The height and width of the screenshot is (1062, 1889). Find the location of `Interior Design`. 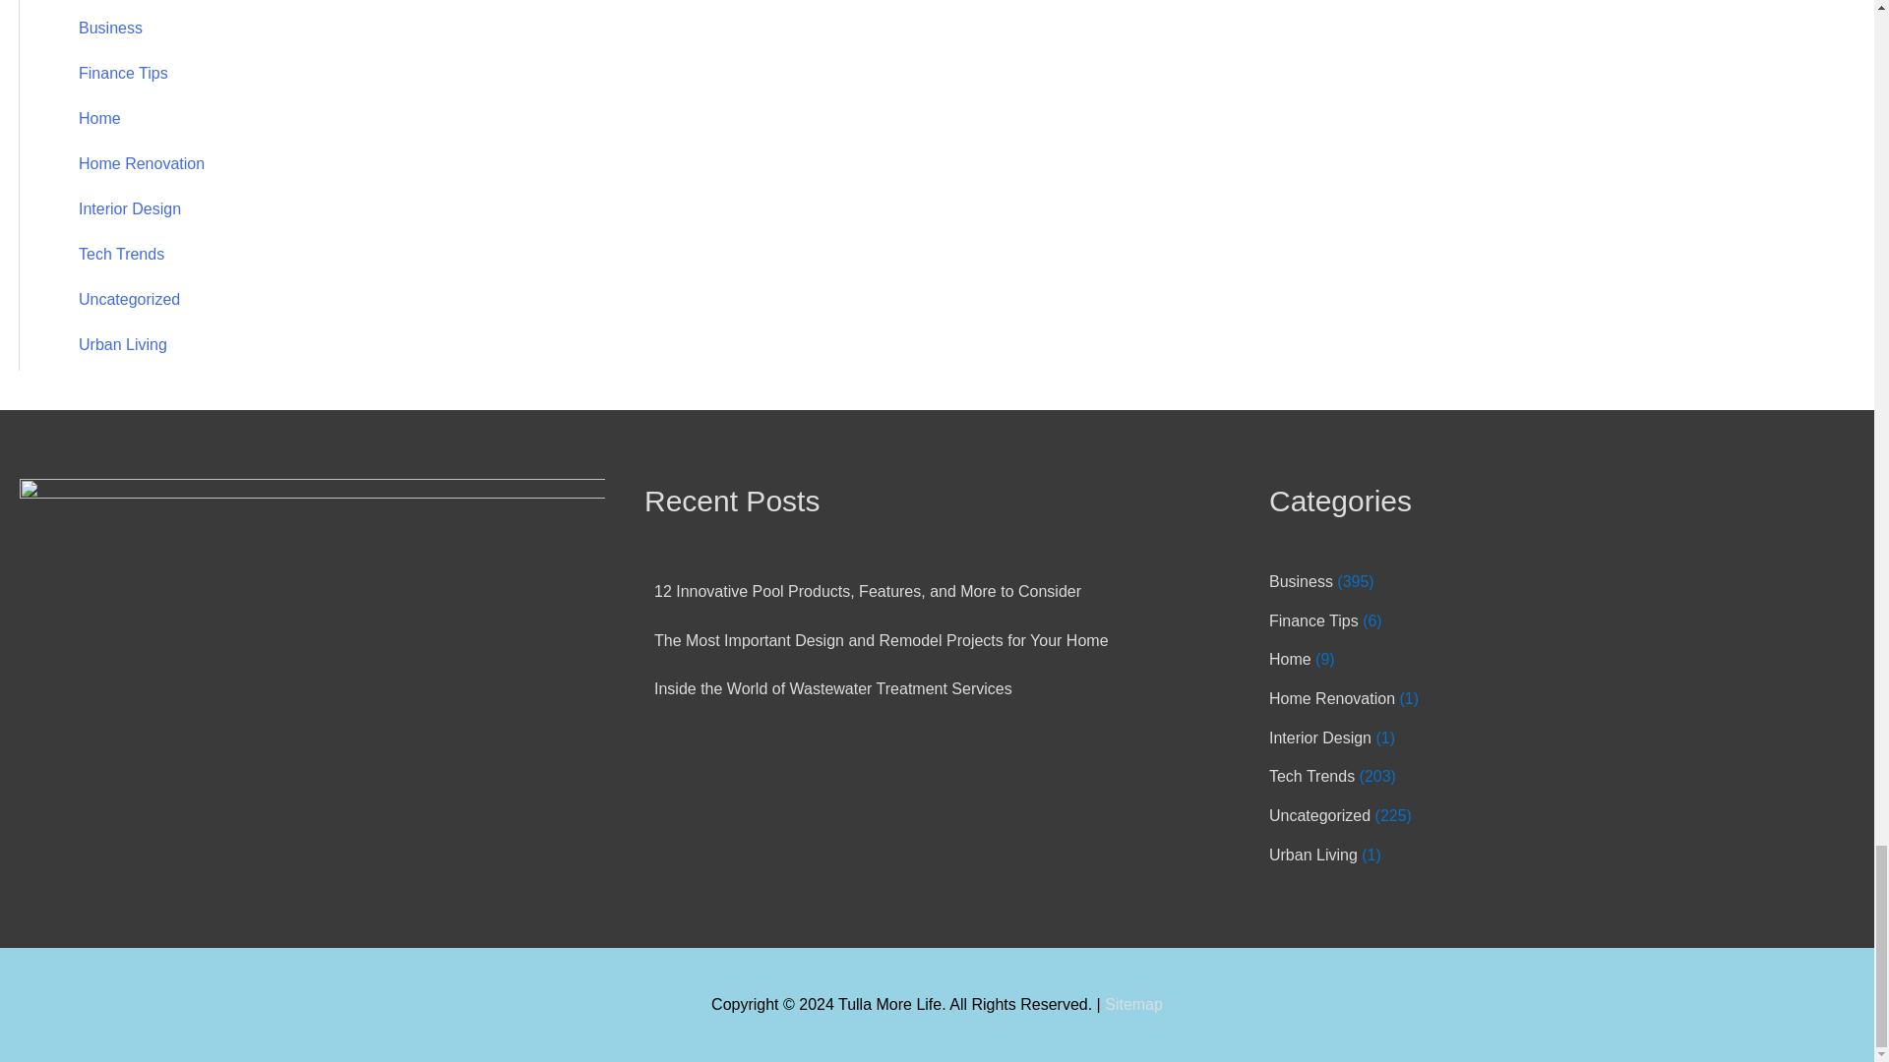

Interior Design is located at coordinates (130, 208).